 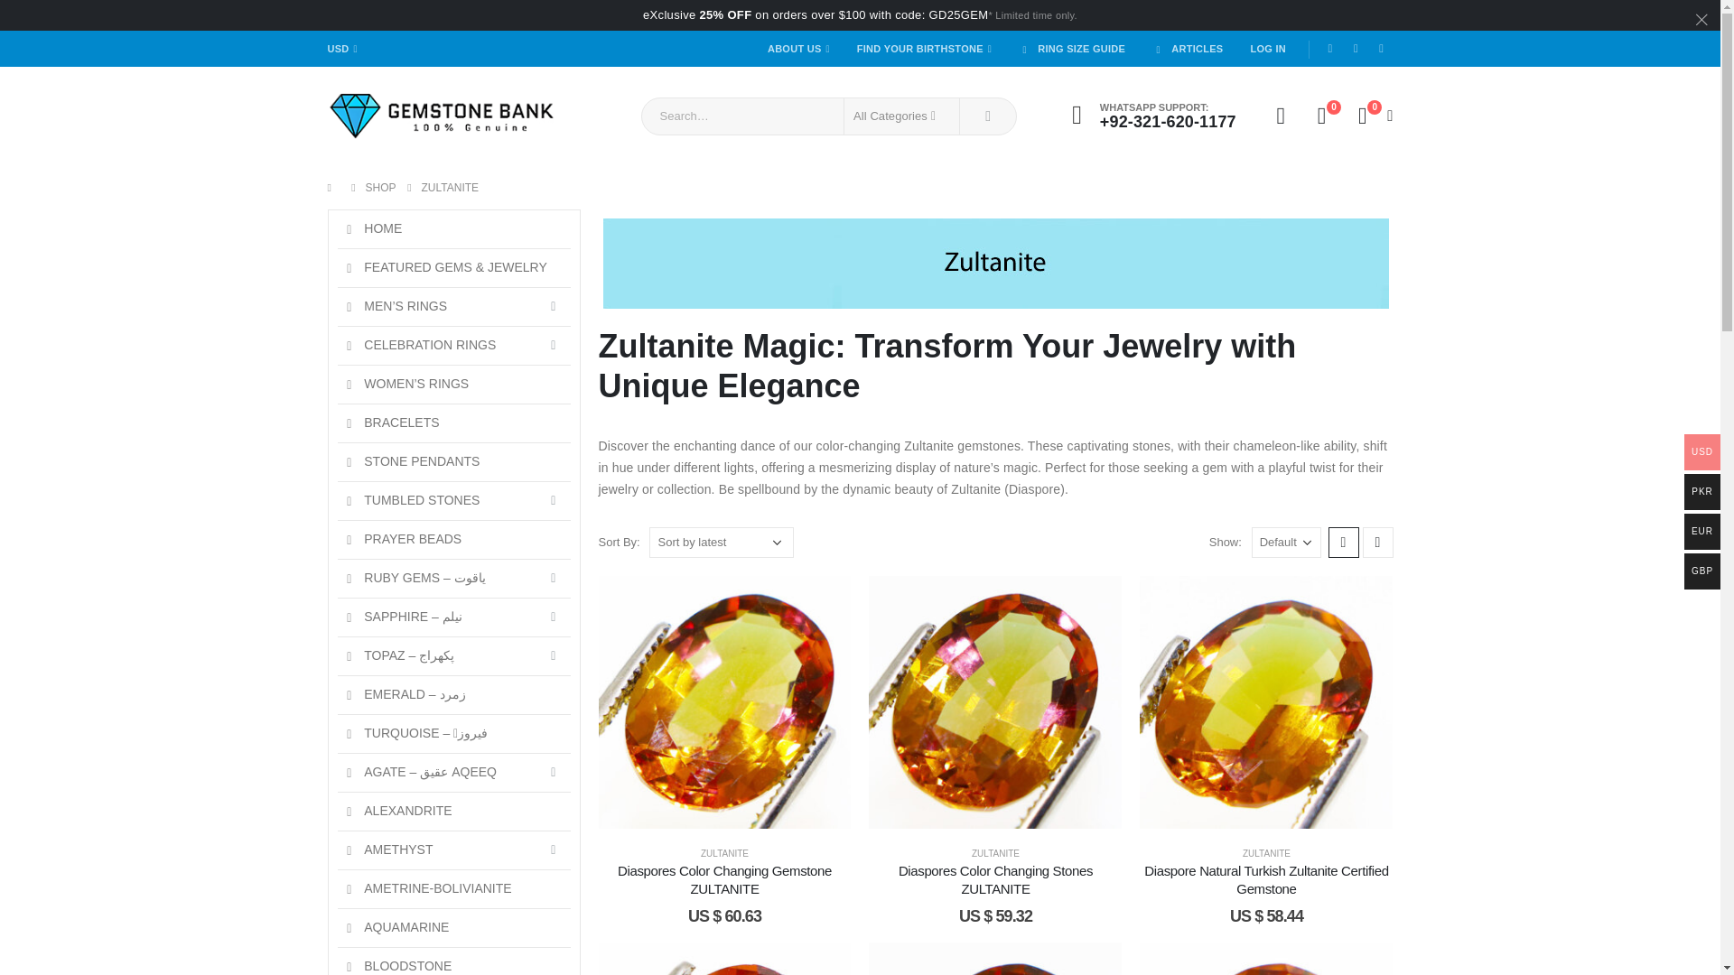 I want to click on My Account, so click(x=1281, y=116).